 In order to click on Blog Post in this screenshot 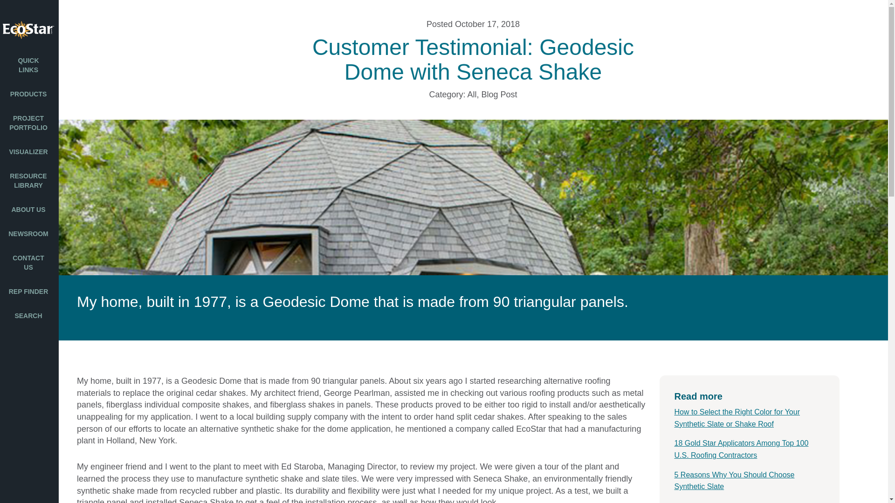, I will do `click(499, 94)`.